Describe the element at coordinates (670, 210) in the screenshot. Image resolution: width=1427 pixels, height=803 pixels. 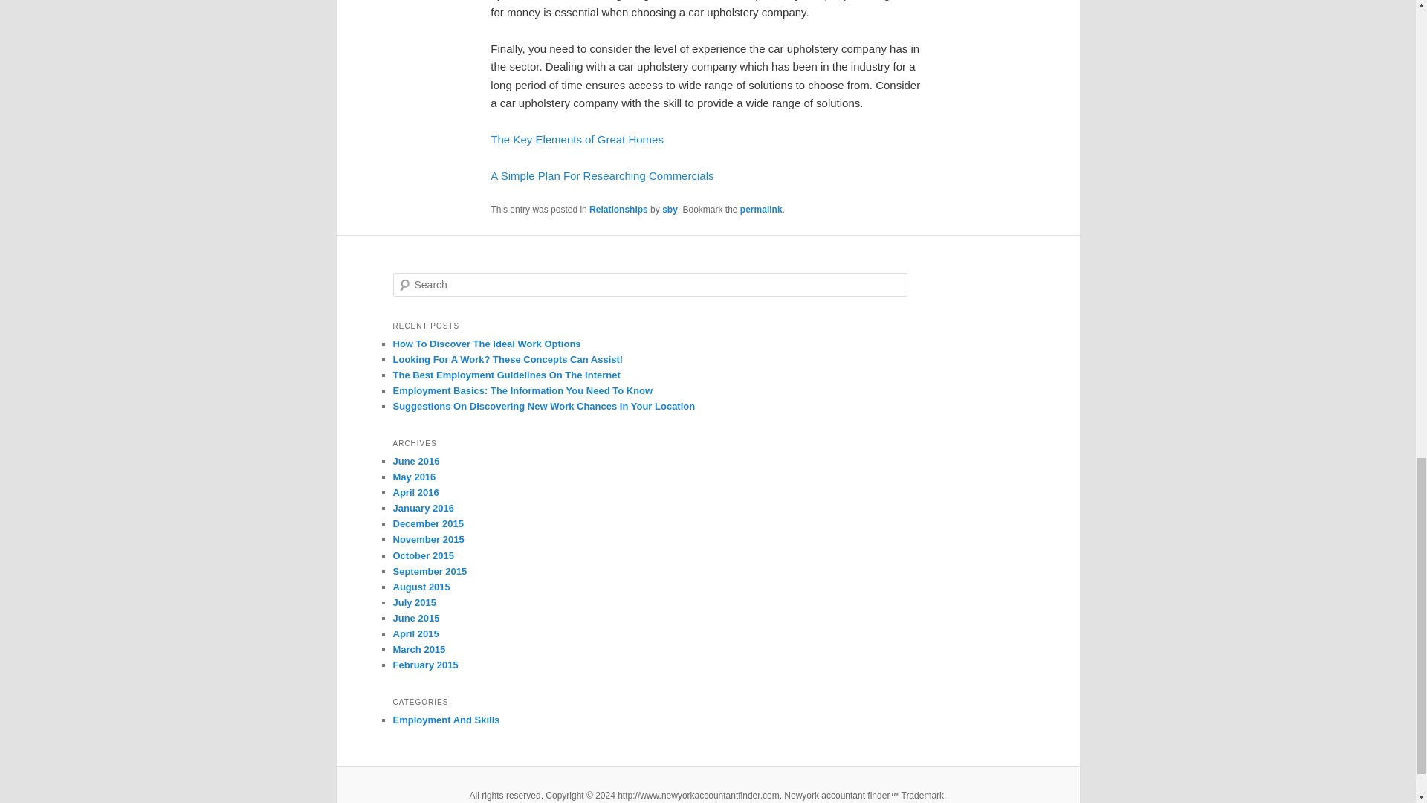
I see `sby` at that location.